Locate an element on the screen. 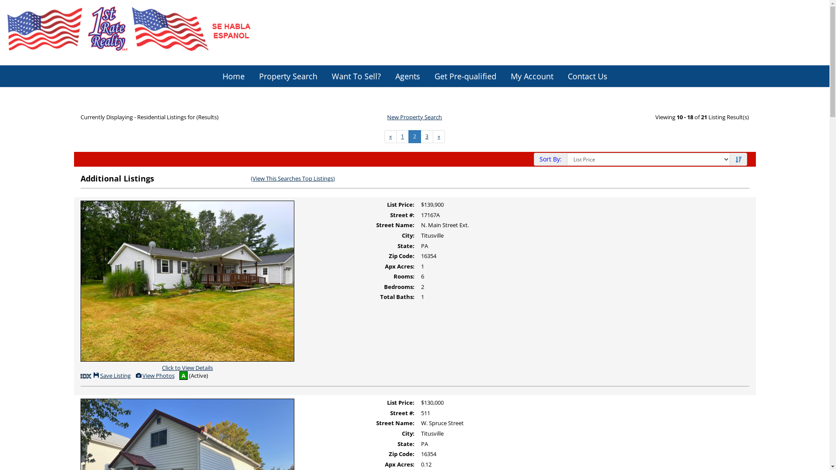 This screenshot has width=836, height=470. My Account is located at coordinates (532, 76).